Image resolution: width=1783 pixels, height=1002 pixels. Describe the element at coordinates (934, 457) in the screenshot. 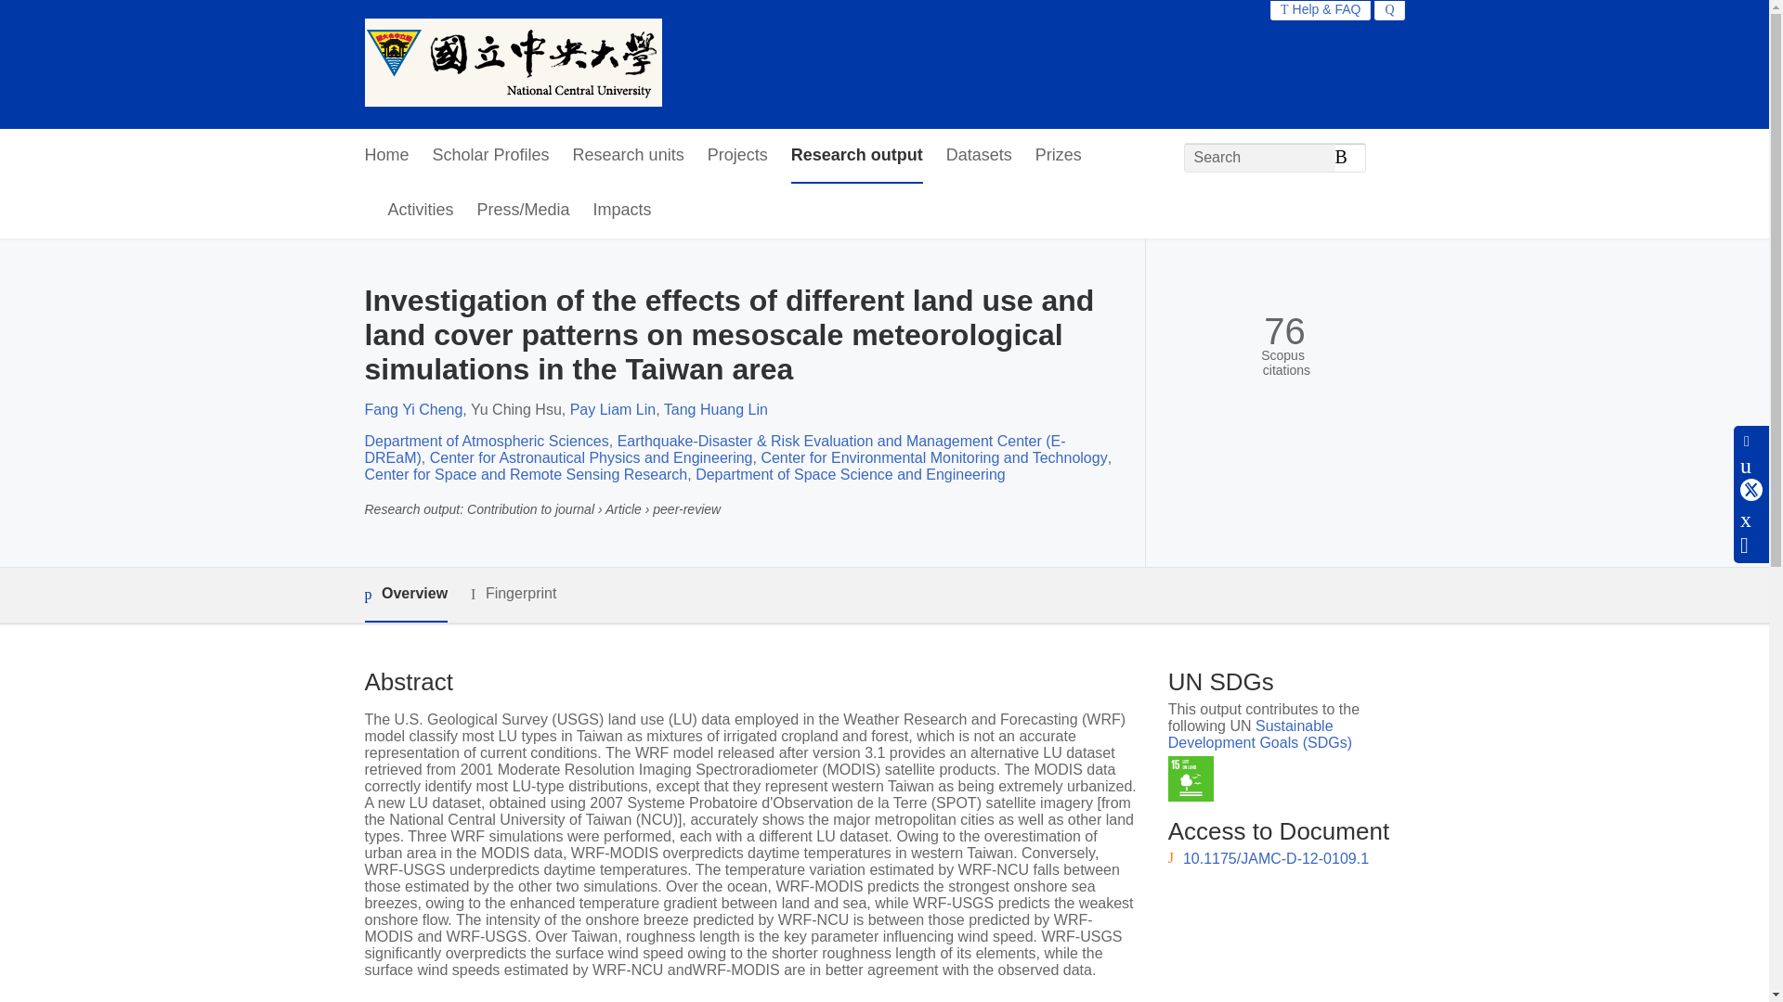

I see `Center for Environmental Monitoring and Technology` at that location.